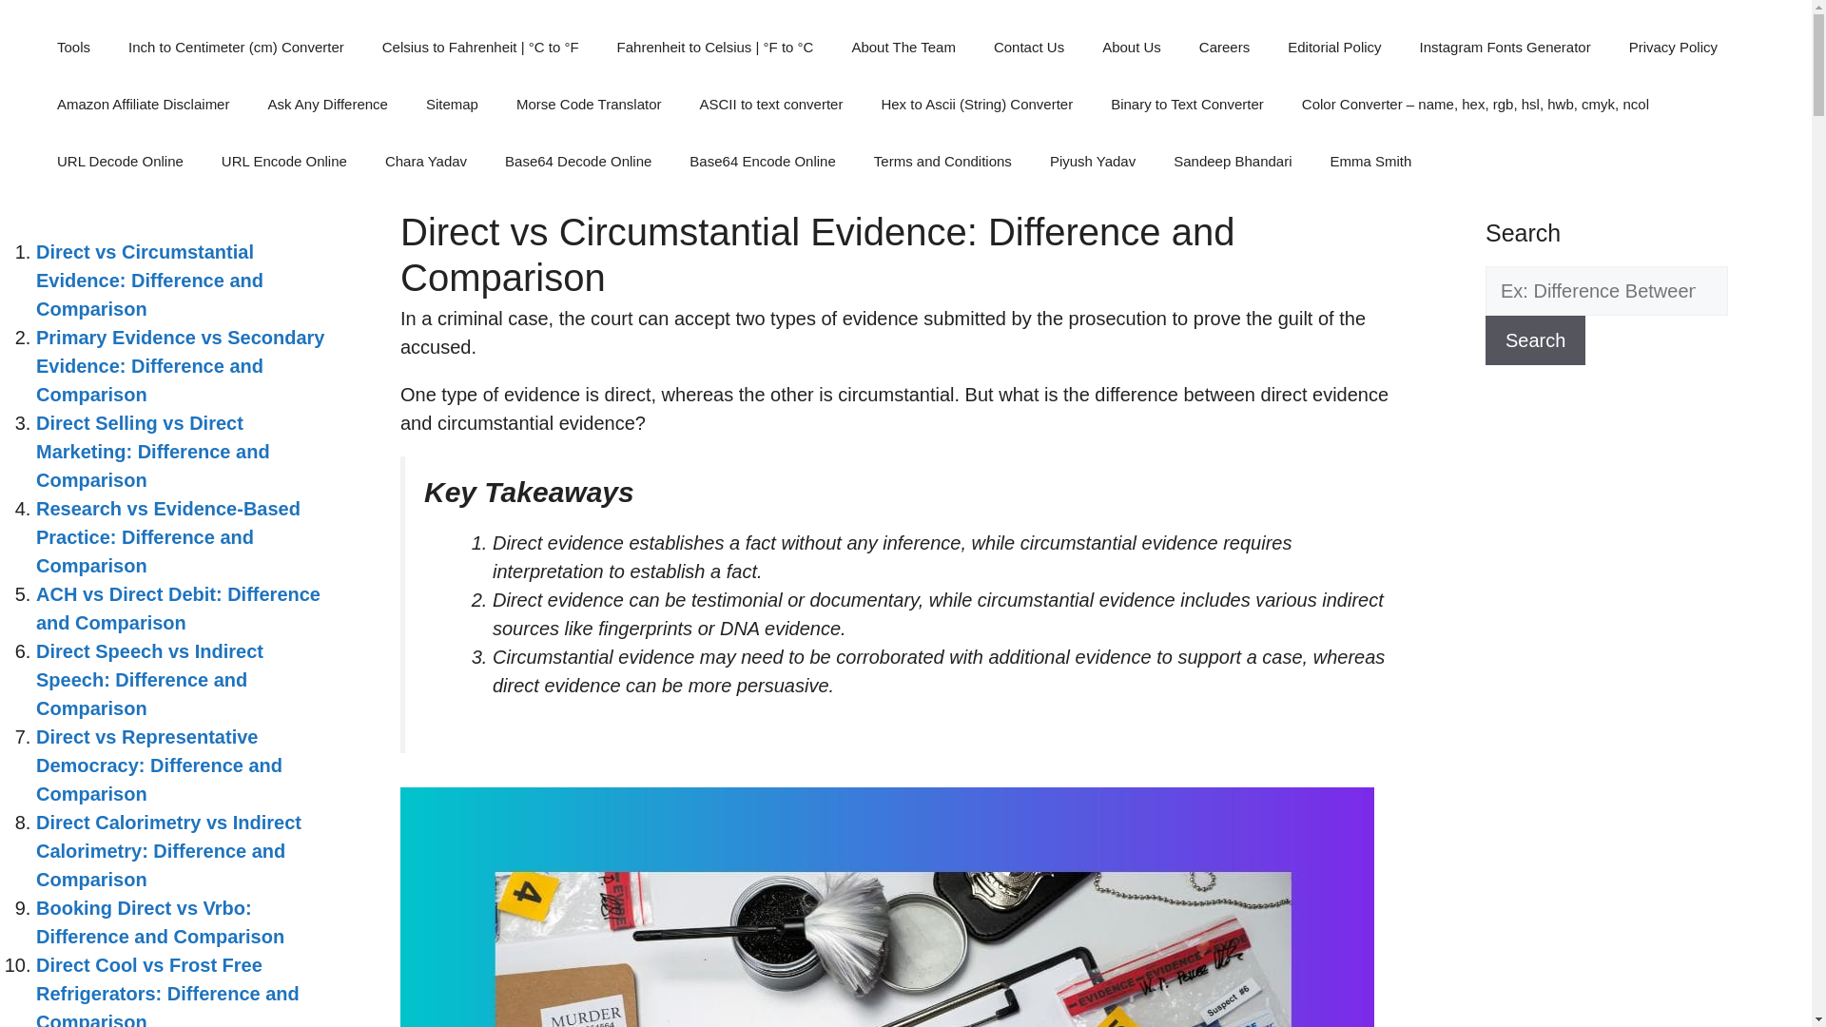  I want to click on Terms and Conditions, so click(942, 162).